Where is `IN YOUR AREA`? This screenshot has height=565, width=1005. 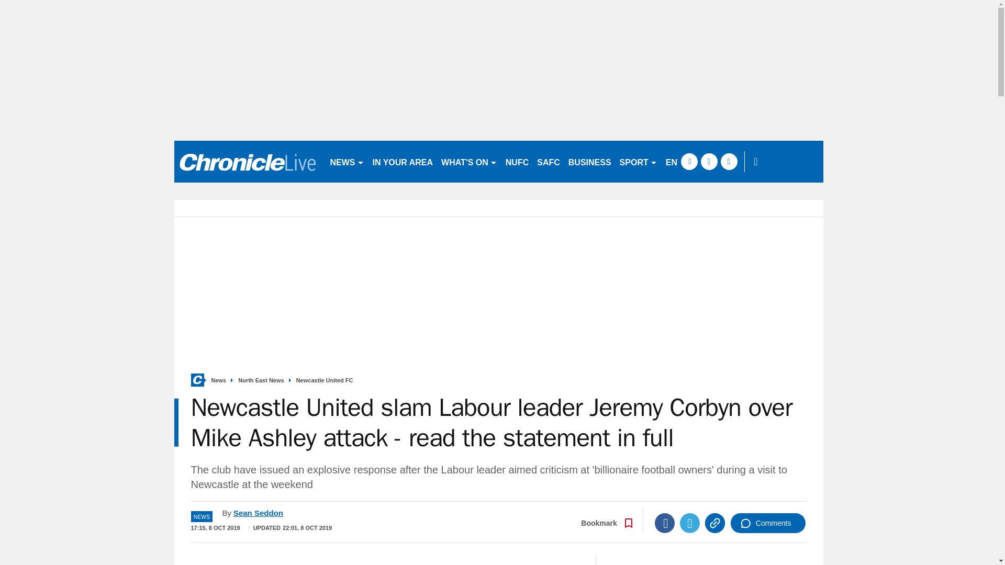 IN YOUR AREA is located at coordinates (403, 161).